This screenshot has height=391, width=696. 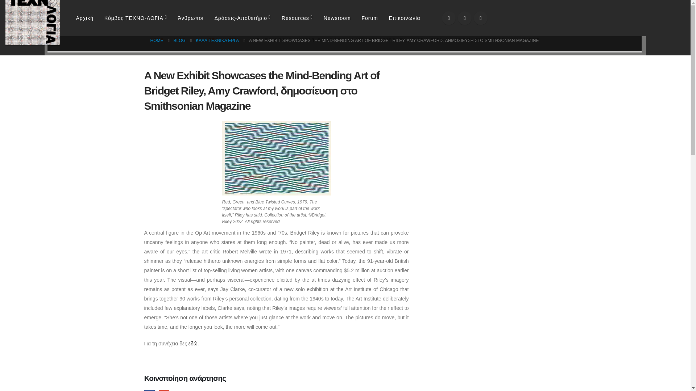 I want to click on Youtube, so click(x=465, y=18).